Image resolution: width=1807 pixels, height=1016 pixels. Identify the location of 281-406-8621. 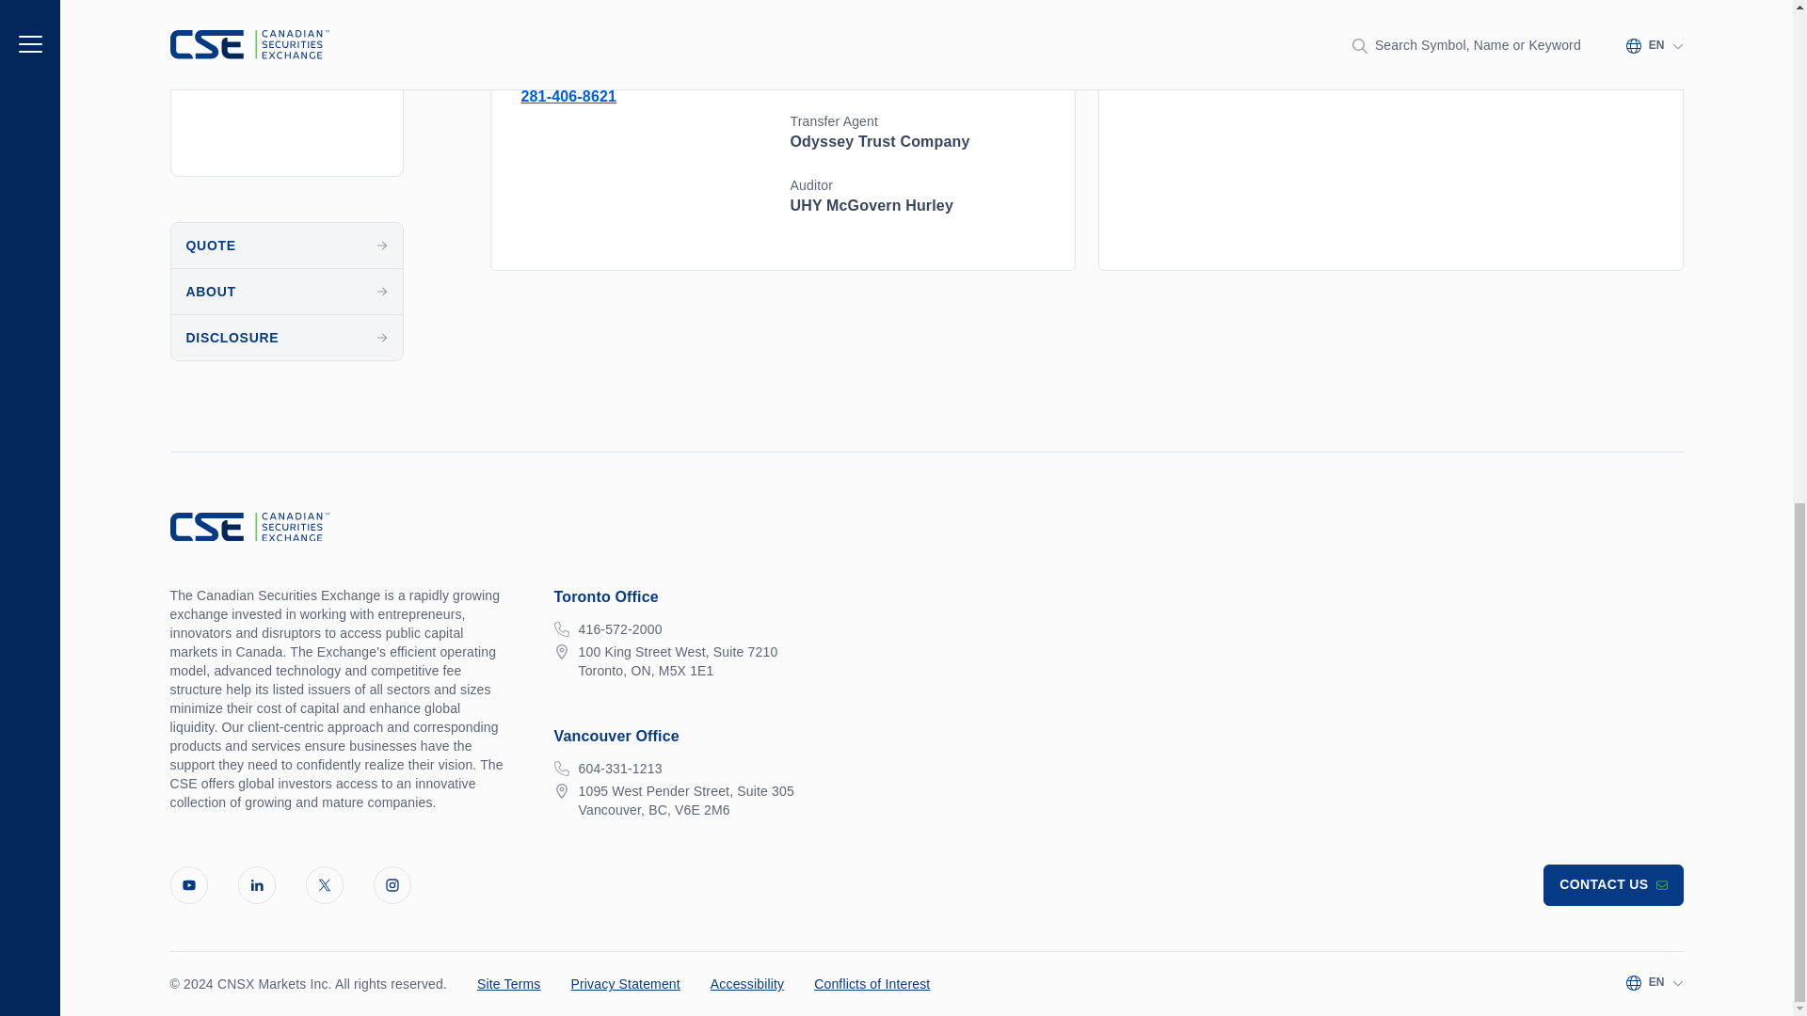
(569, 96).